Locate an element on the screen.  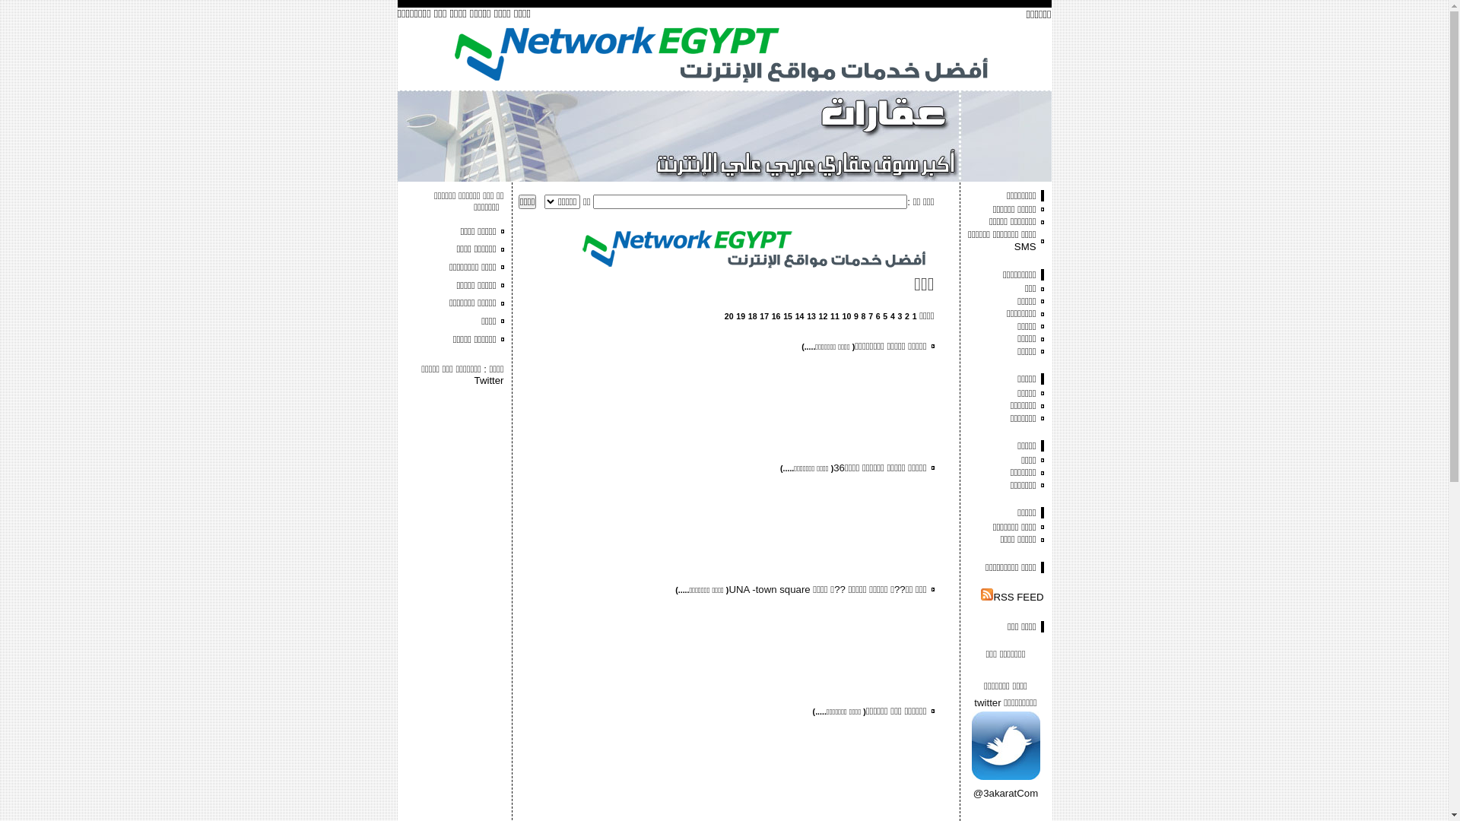
3 is located at coordinates (900, 316).